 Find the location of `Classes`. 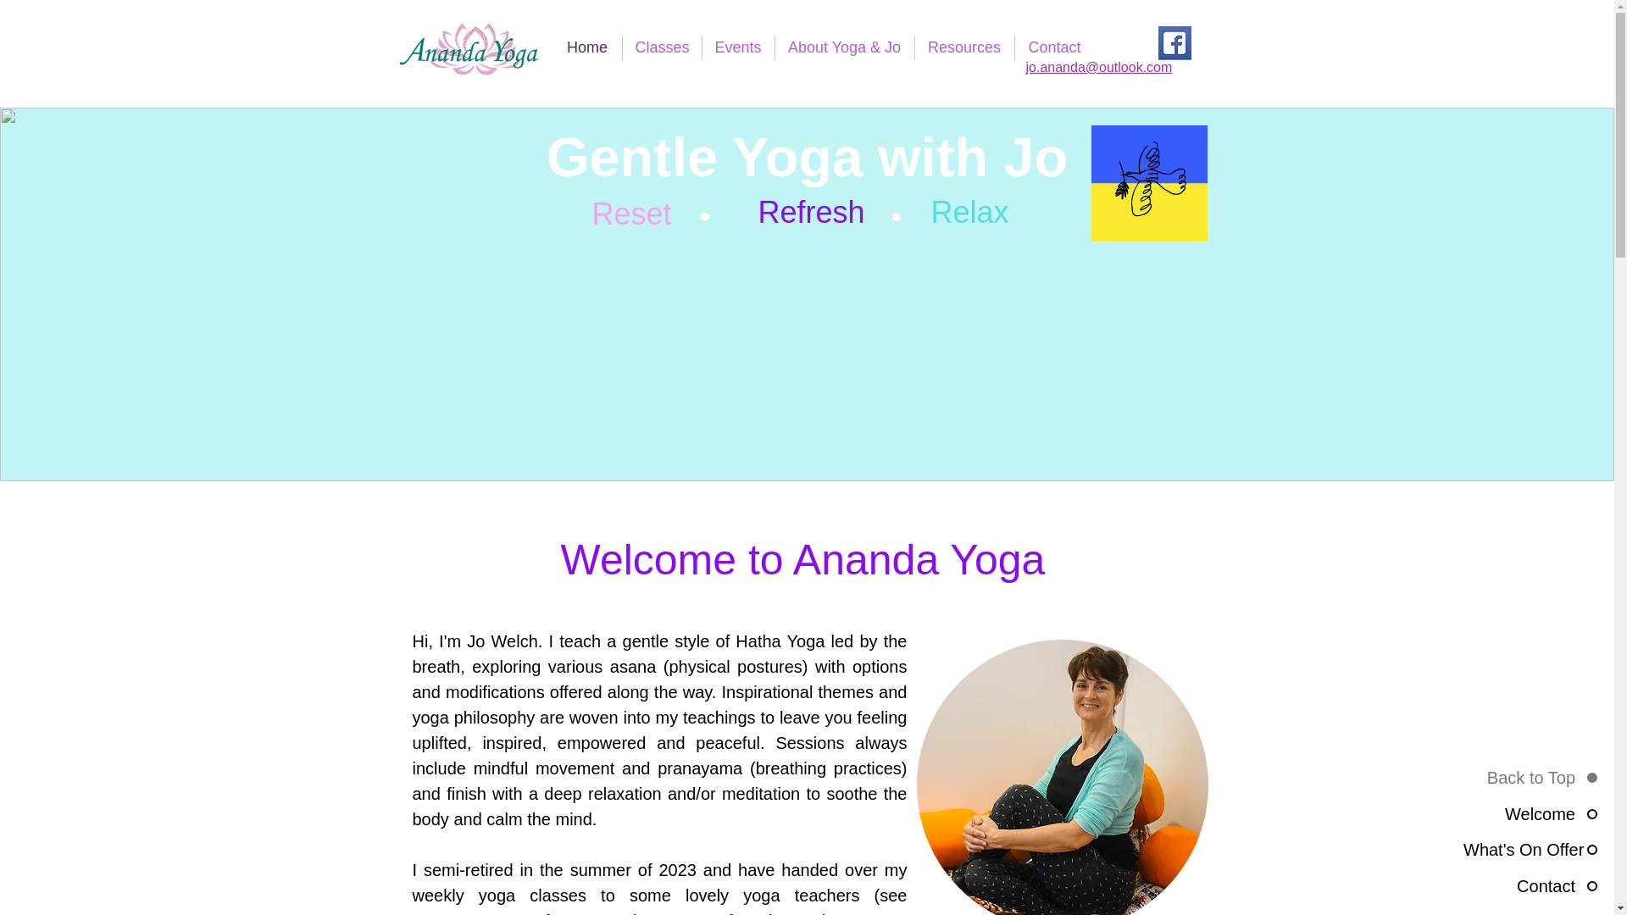

Classes is located at coordinates (661, 47).